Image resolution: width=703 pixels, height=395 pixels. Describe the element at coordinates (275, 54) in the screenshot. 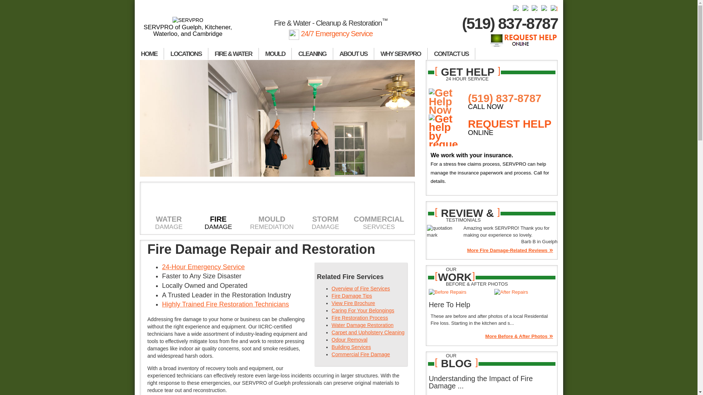

I see `MOULD` at that location.